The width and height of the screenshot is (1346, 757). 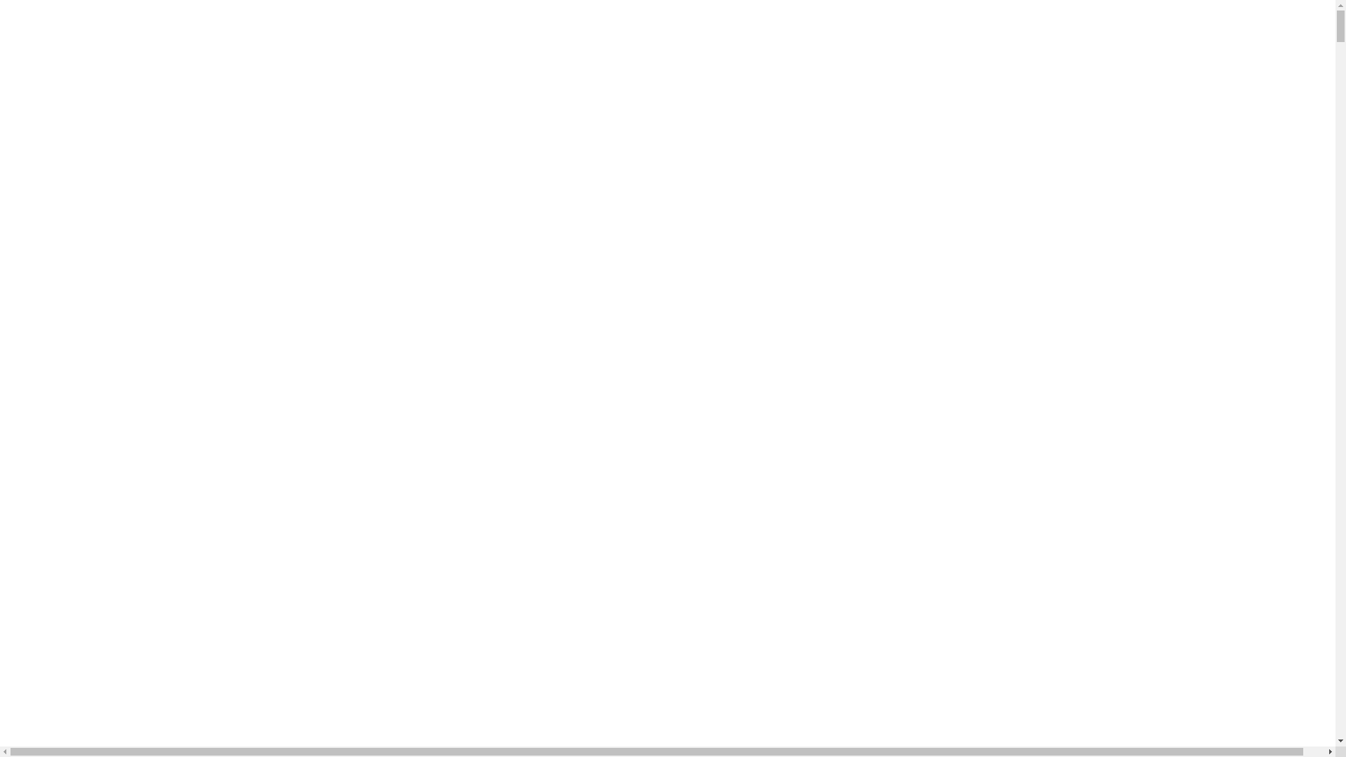 What do you see at coordinates (105, 29) in the screenshot?
I see `info@2010gallerykc.com` at bounding box center [105, 29].